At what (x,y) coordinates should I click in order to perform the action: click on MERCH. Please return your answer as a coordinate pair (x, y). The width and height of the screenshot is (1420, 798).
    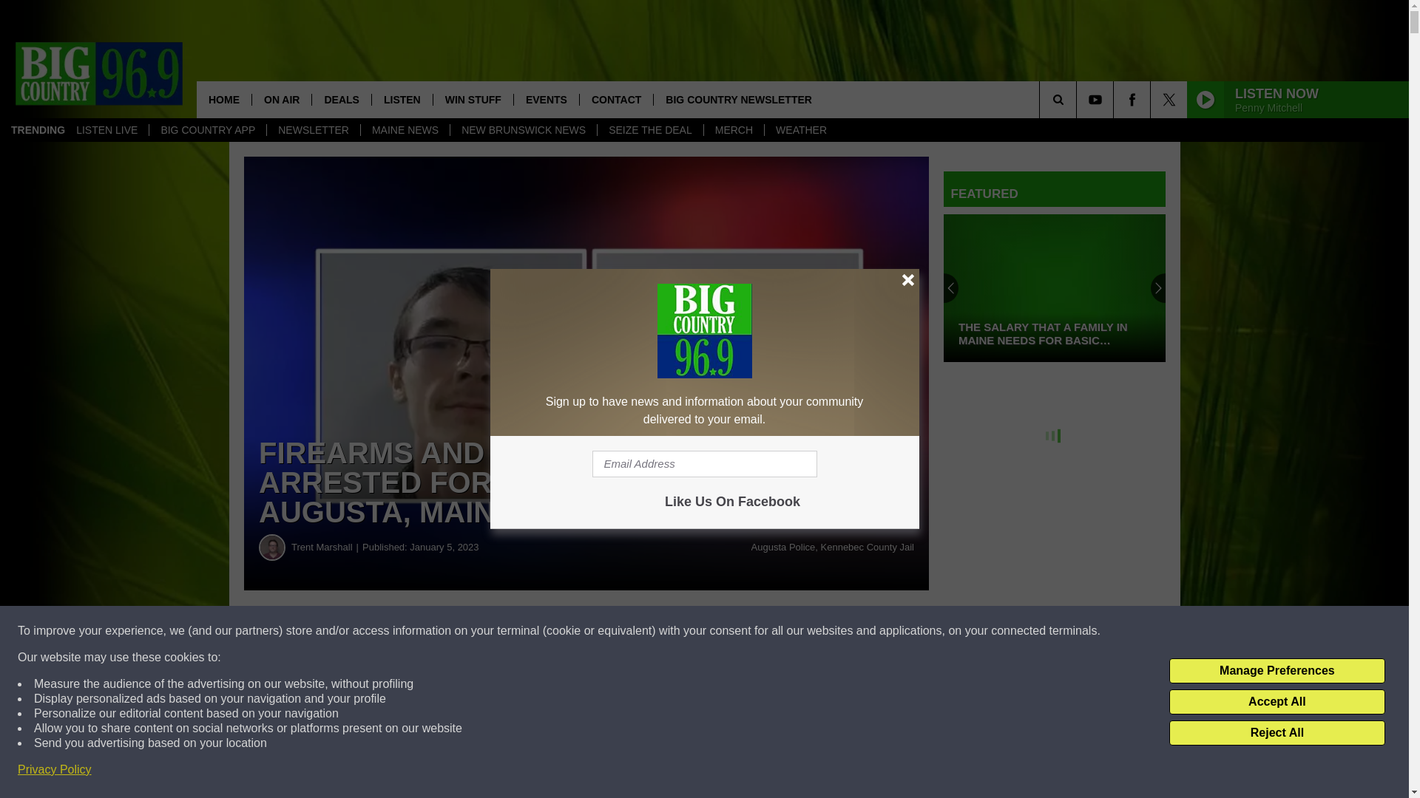
    Looking at the image, I should click on (733, 130).